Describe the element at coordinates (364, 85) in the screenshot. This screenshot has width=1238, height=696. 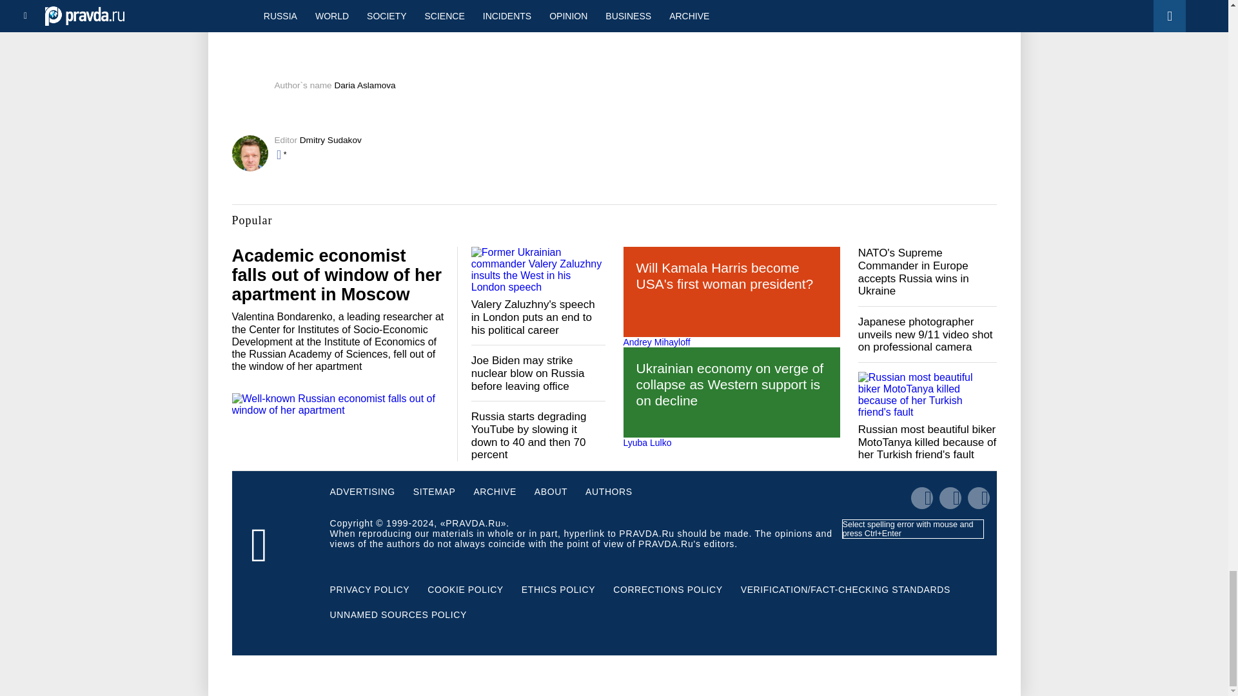
I see `Daria Aslamova` at that location.